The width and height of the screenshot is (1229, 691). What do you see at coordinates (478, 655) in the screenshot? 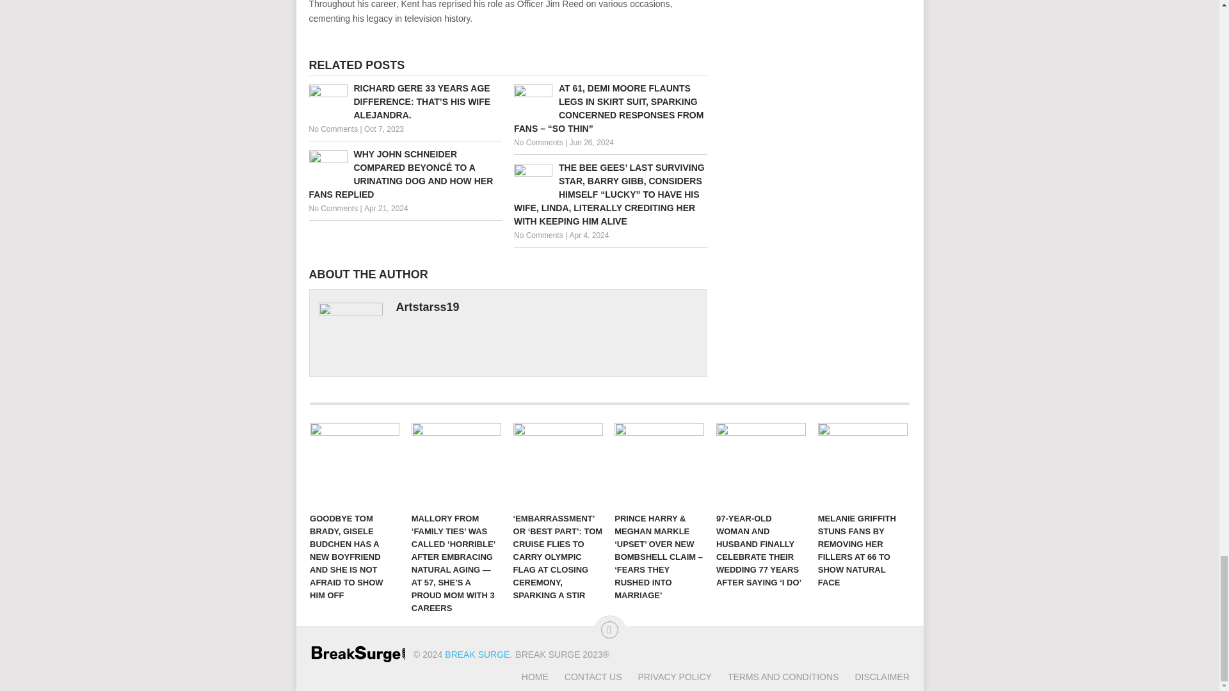
I see `BREAK SURGE` at bounding box center [478, 655].